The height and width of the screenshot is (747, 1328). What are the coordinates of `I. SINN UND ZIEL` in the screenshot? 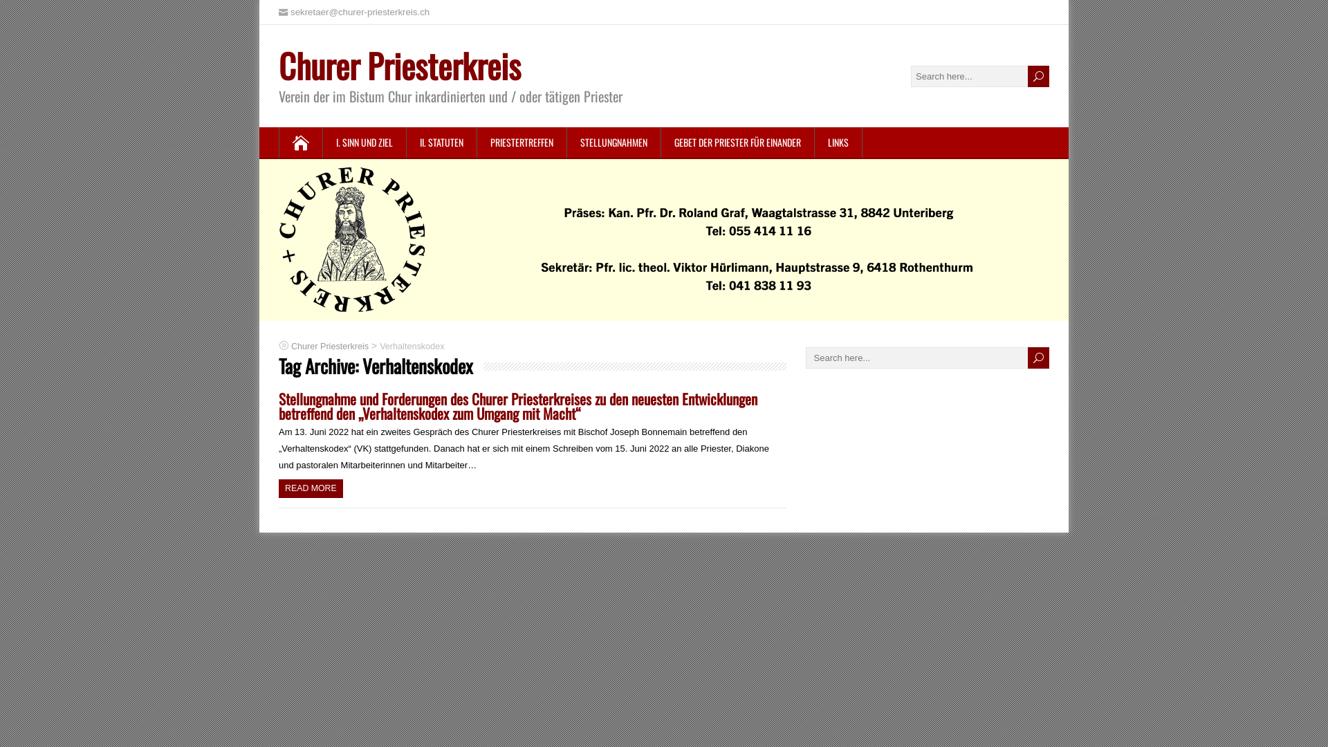 It's located at (365, 142).